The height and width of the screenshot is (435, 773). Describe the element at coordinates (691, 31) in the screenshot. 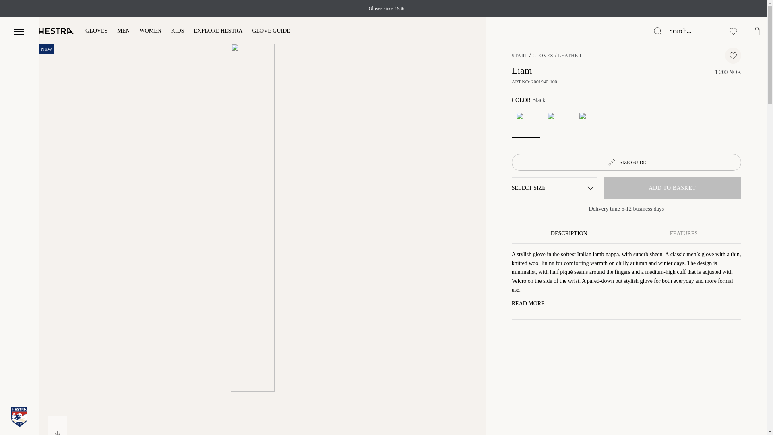

I see `Search...` at that location.